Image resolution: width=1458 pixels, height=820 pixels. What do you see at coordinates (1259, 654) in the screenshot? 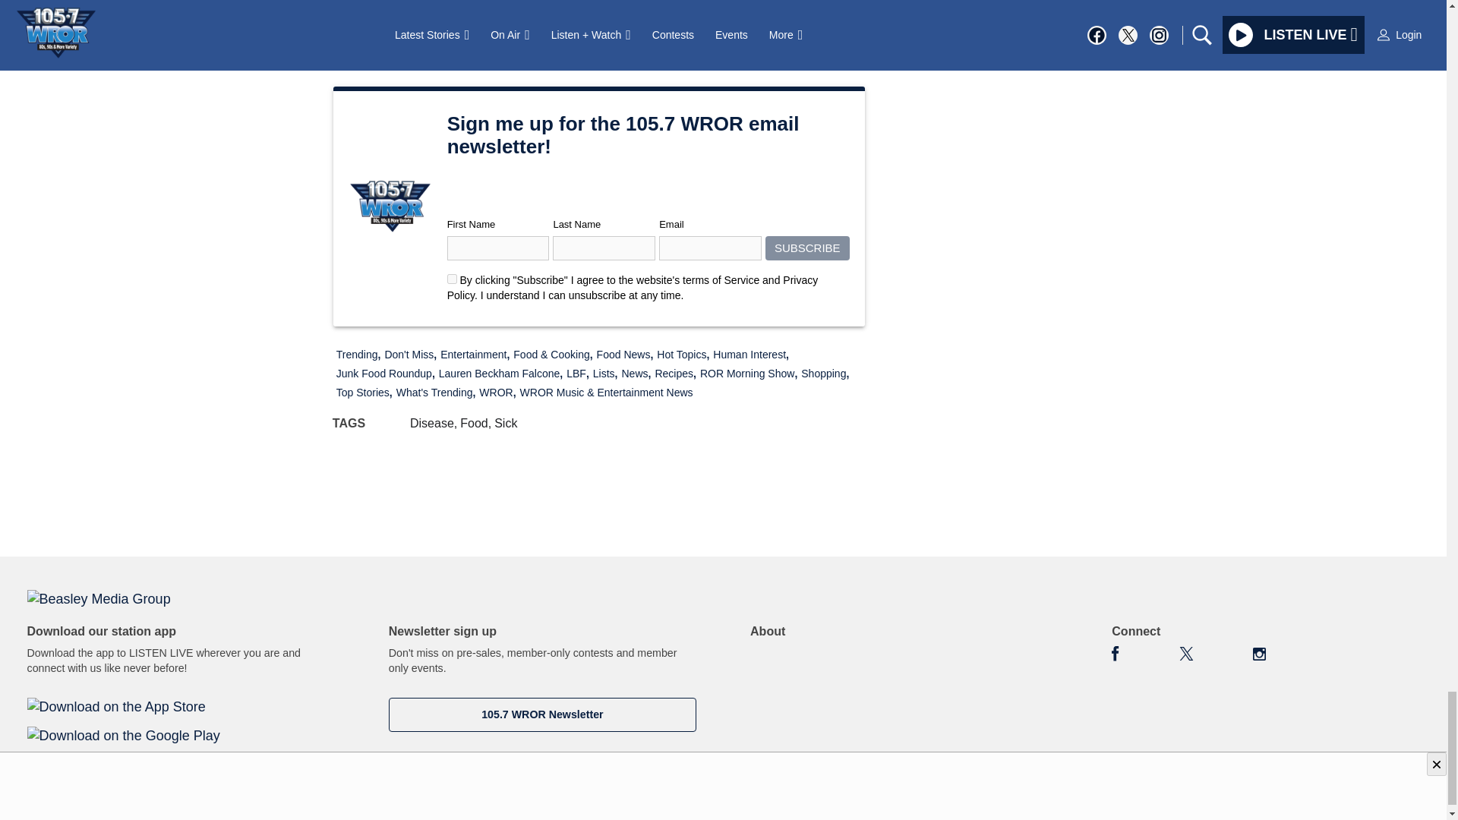
I see `Instagram` at bounding box center [1259, 654].